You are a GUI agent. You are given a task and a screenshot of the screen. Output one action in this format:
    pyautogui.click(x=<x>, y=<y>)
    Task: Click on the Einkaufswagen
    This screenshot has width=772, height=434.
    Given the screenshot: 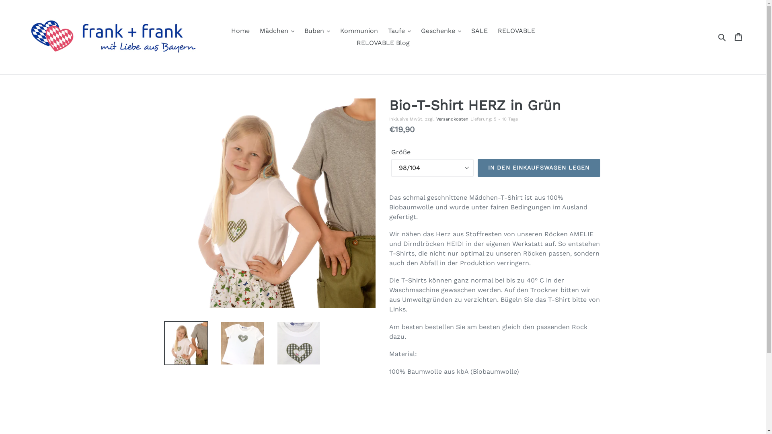 What is the action you would take?
    pyautogui.click(x=739, y=37)
    